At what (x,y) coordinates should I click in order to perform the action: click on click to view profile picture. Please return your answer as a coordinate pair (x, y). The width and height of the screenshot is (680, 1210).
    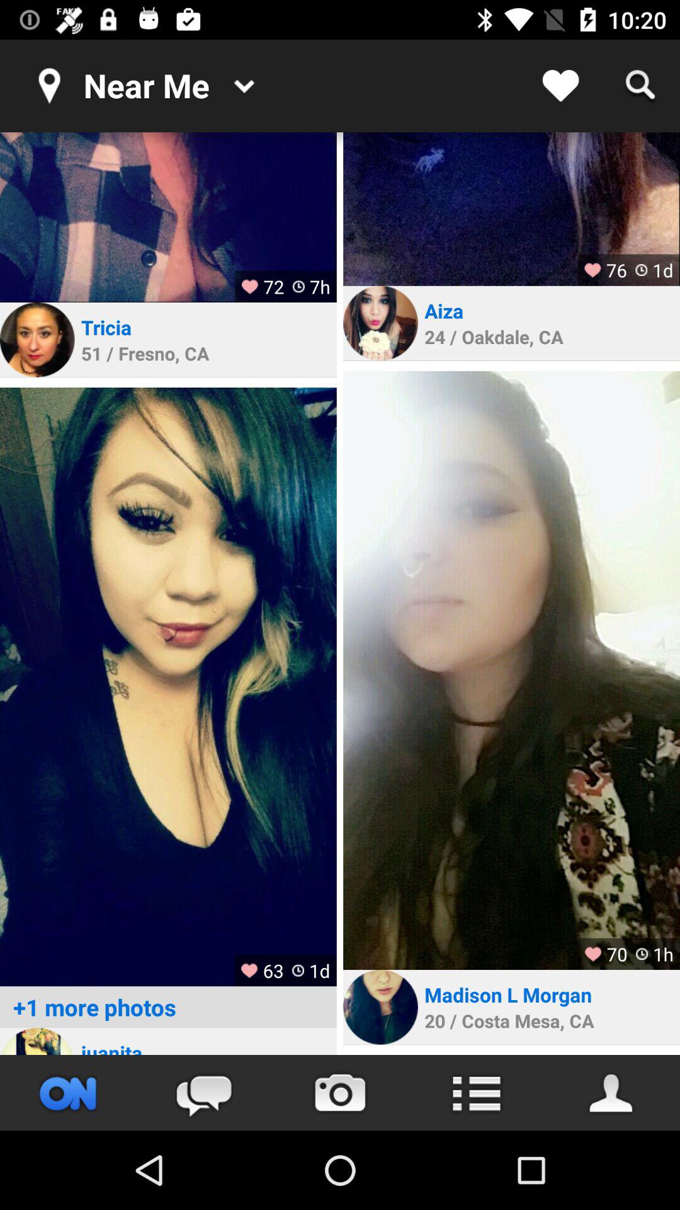
    Looking at the image, I should click on (380, 1007).